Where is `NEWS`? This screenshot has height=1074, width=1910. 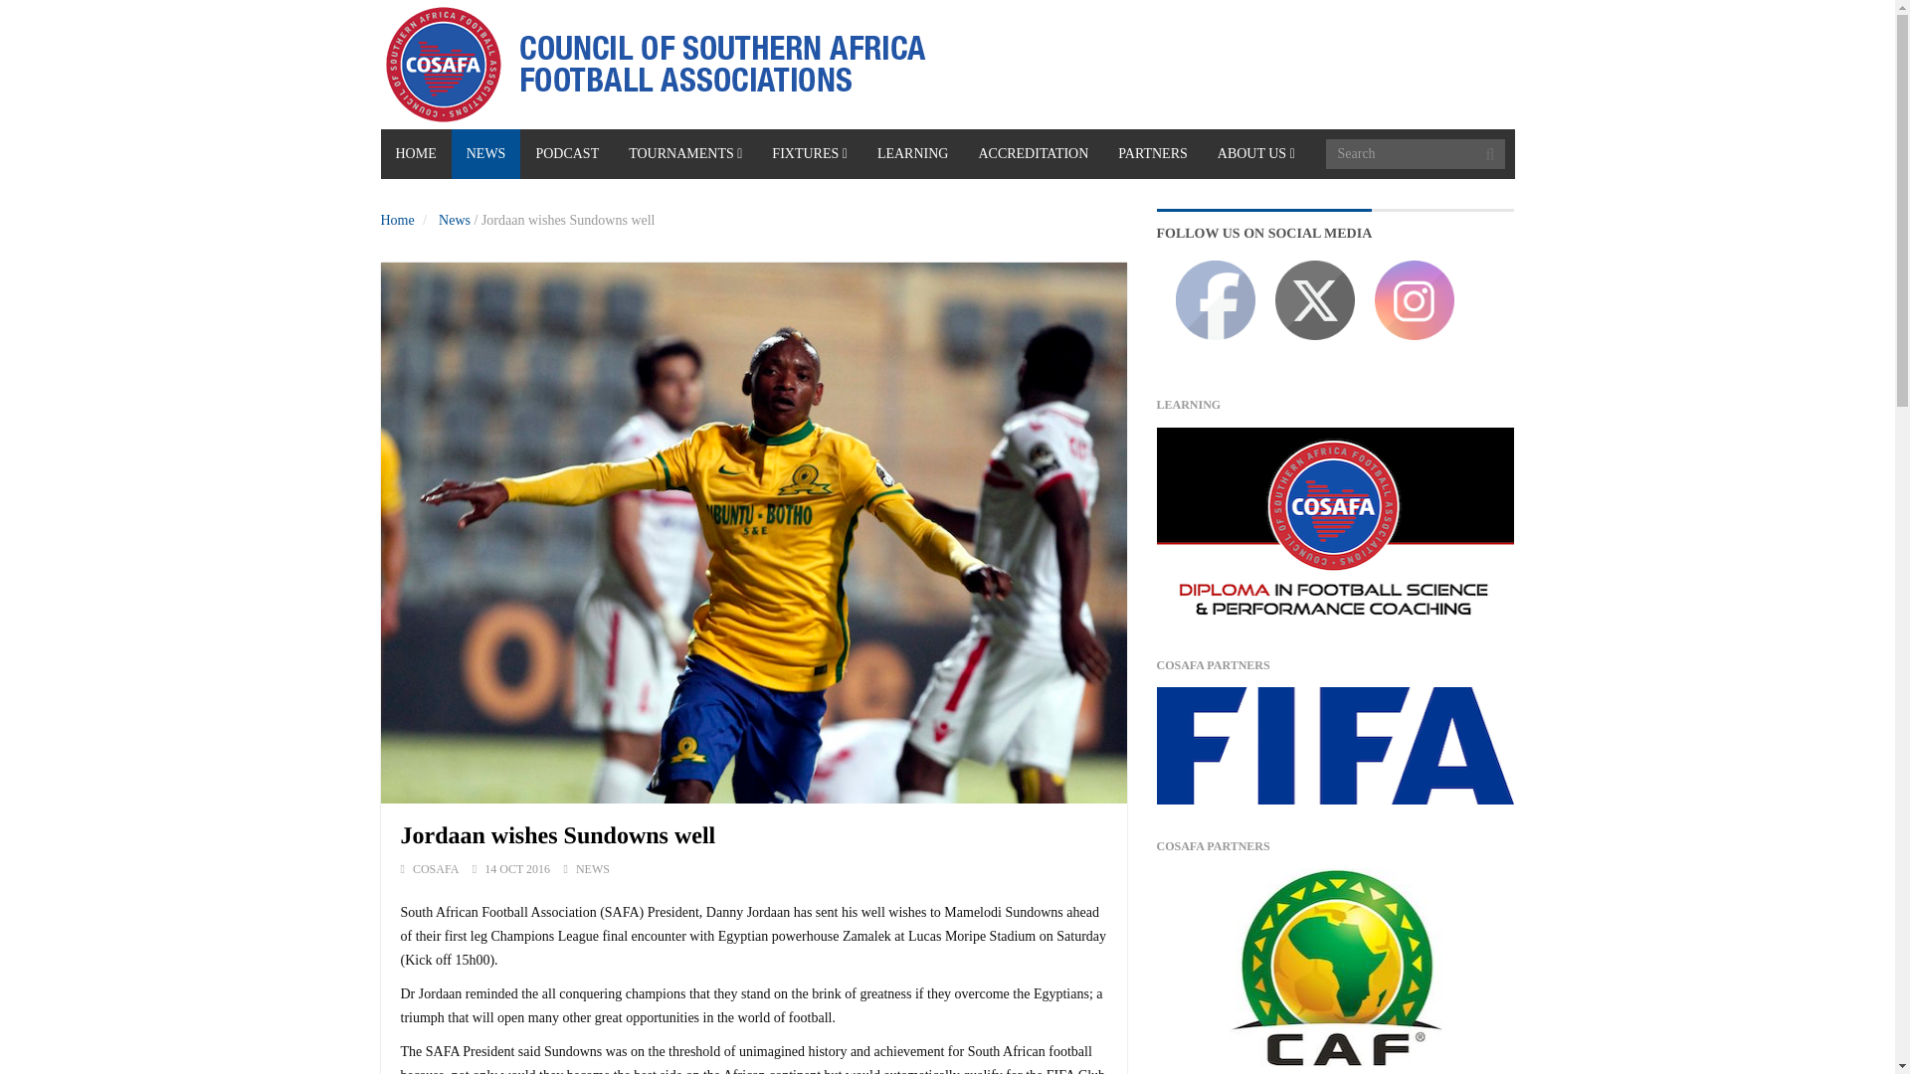
NEWS is located at coordinates (485, 153).